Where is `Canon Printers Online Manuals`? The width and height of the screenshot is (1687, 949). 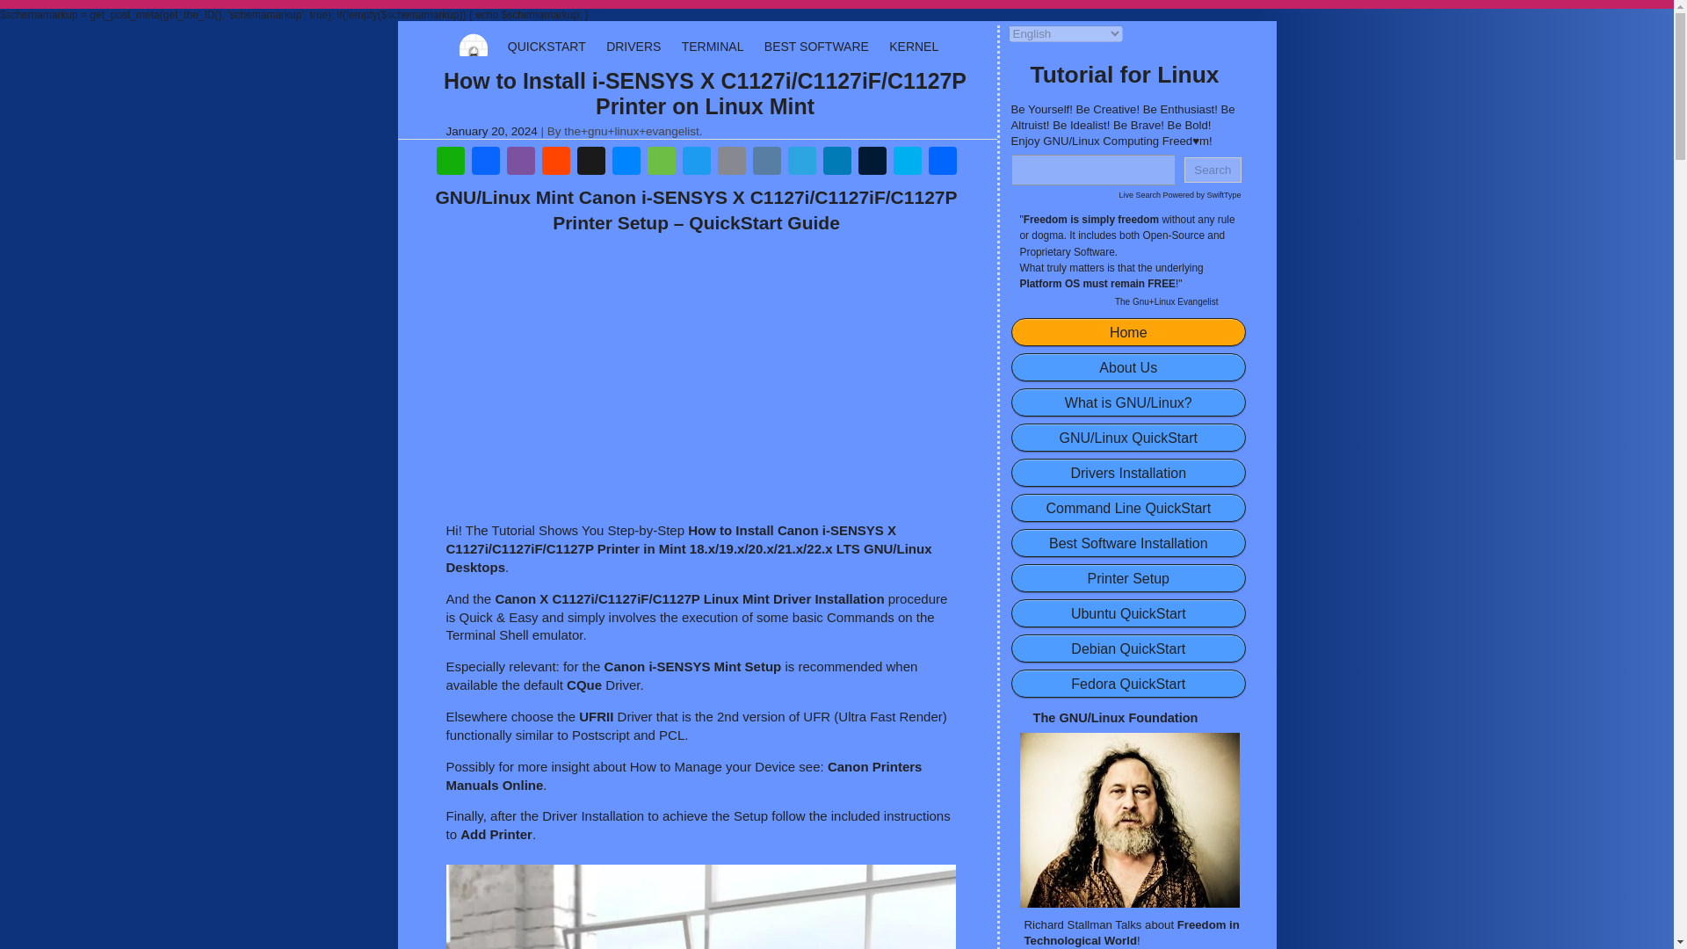
Canon Printers Online Manuals is located at coordinates (684, 775).